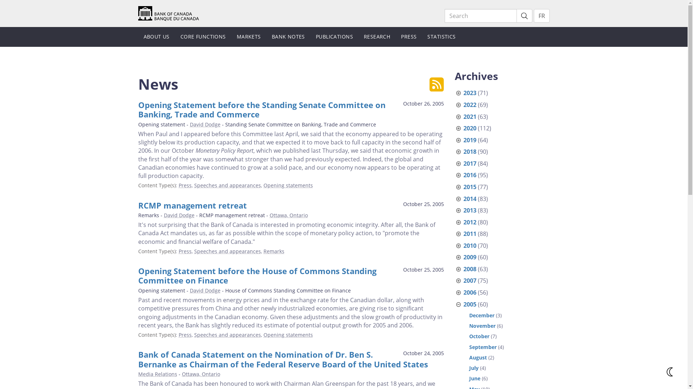 Image resolution: width=693 pixels, height=389 pixels. What do you see at coordinates (474, 368) in the screenshot?
I see `July` at bounding box center [474, 368].